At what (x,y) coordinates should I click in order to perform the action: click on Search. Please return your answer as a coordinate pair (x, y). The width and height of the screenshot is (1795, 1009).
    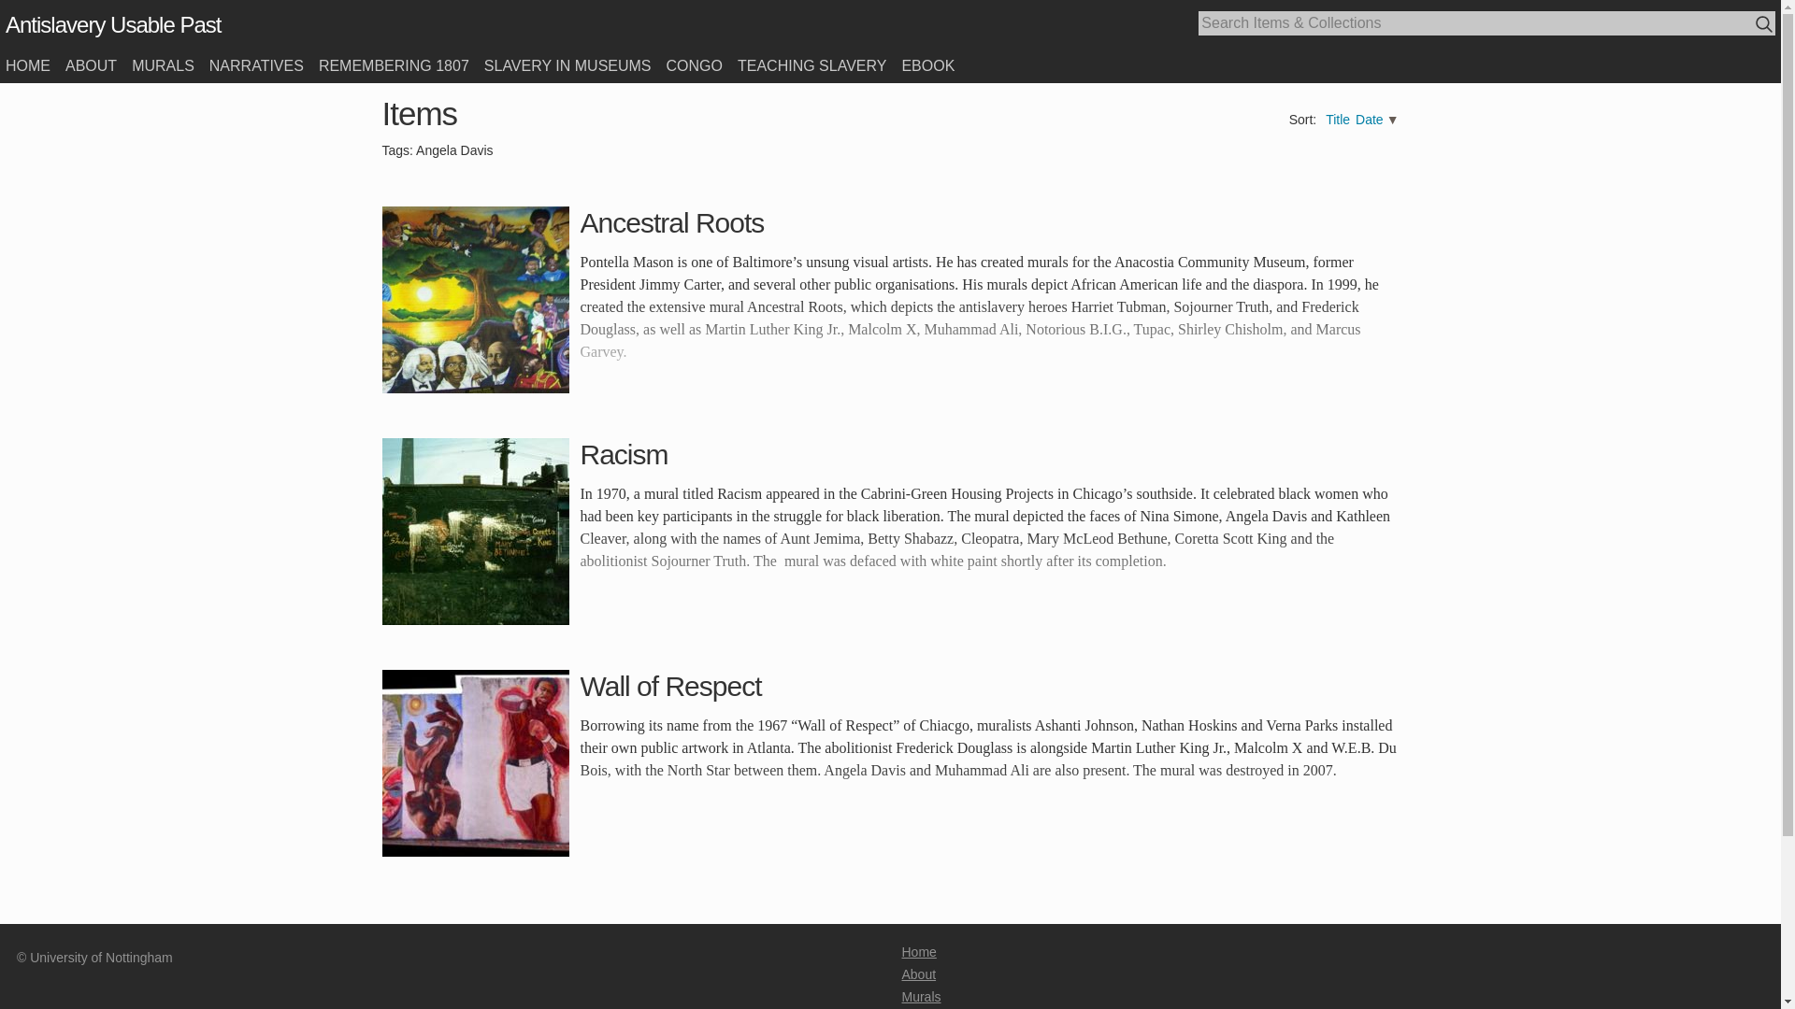
    Looking at the image, I should click on (1763, 23).